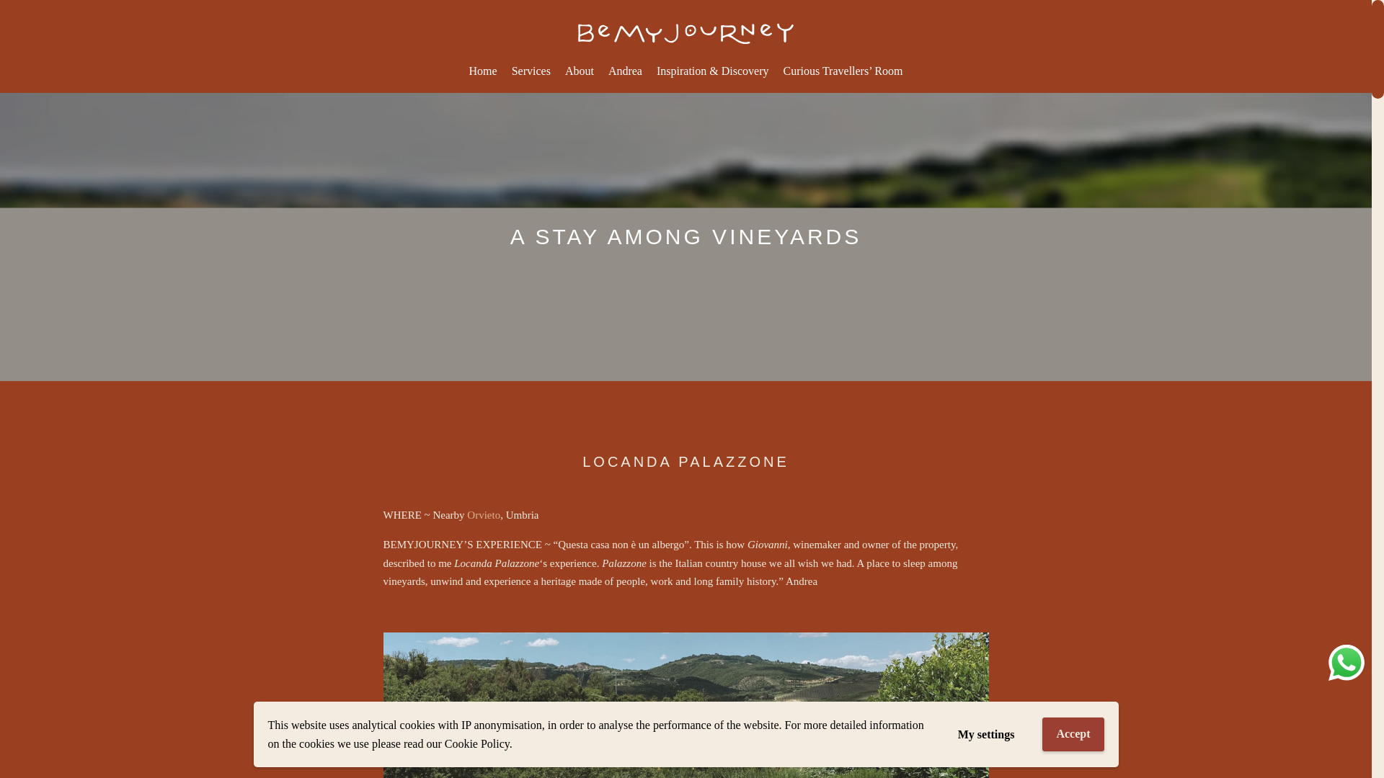  What do you see at coordinates (531, 71) in the screenshot?
I see `Services` at bounding box center [531, 71].